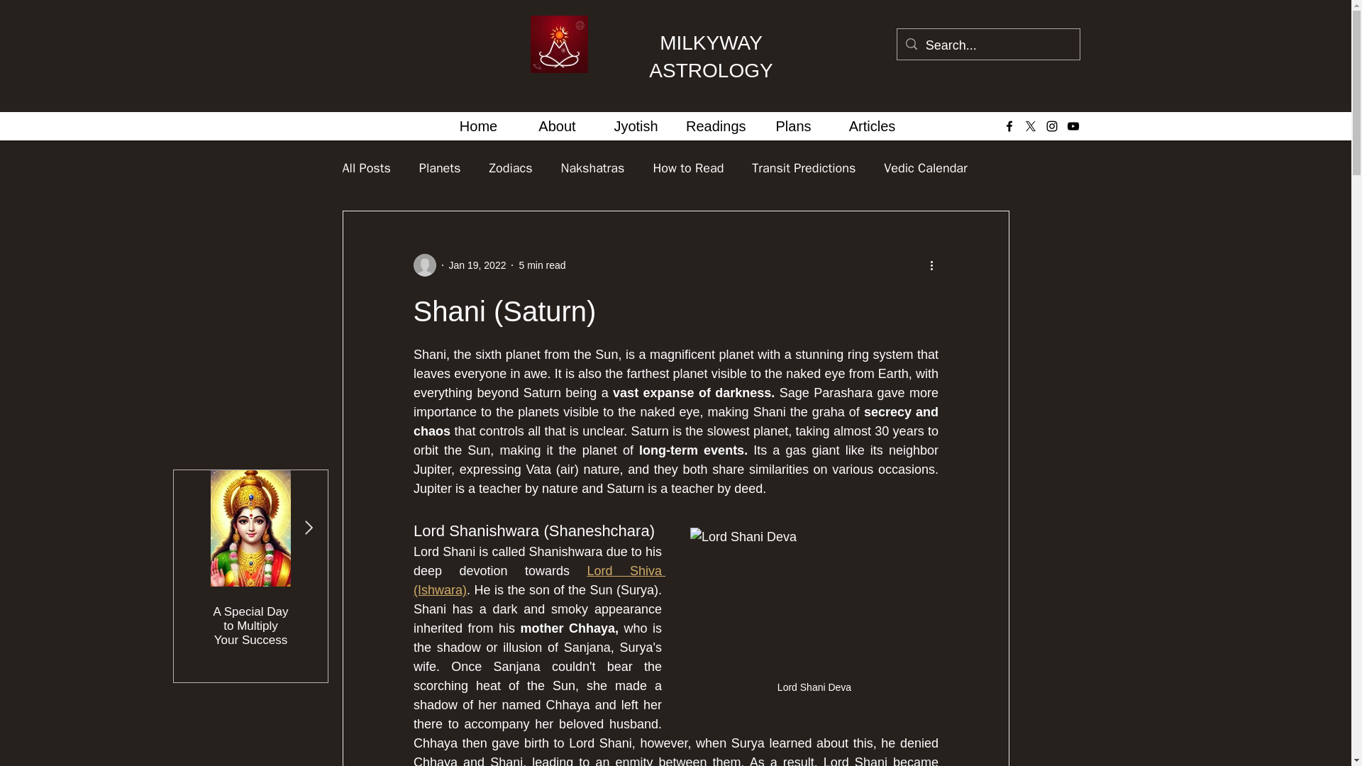 This screenshot has width=1362, height=766. What do you see at coordinates (715, 126) in the screenshot?
I see `Readings` at bounding box center [715, 126].